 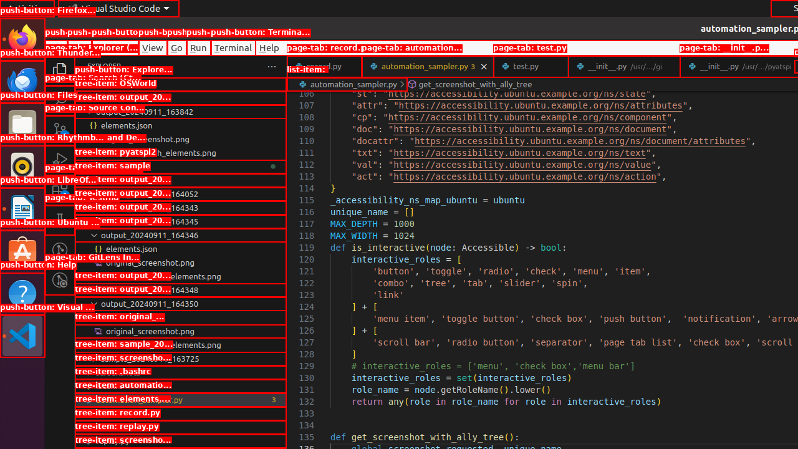 I want to click on replay.py, so click(x=181, y=441).